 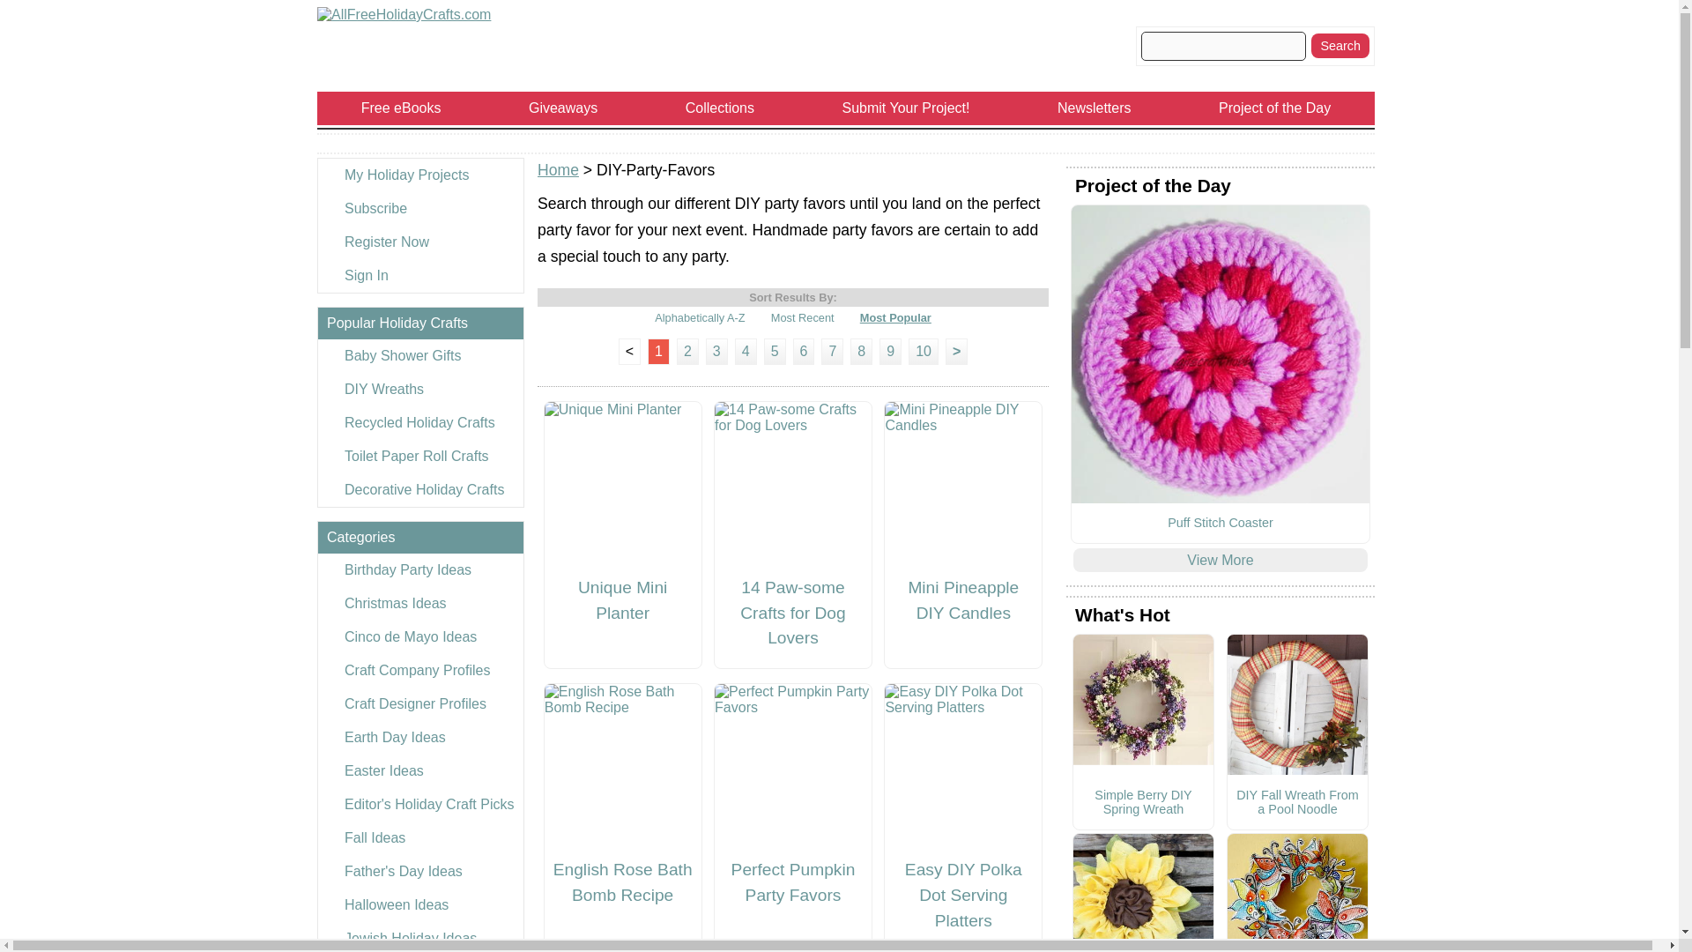 I want to click on Go to Page 5, so click(x=775, y=351).